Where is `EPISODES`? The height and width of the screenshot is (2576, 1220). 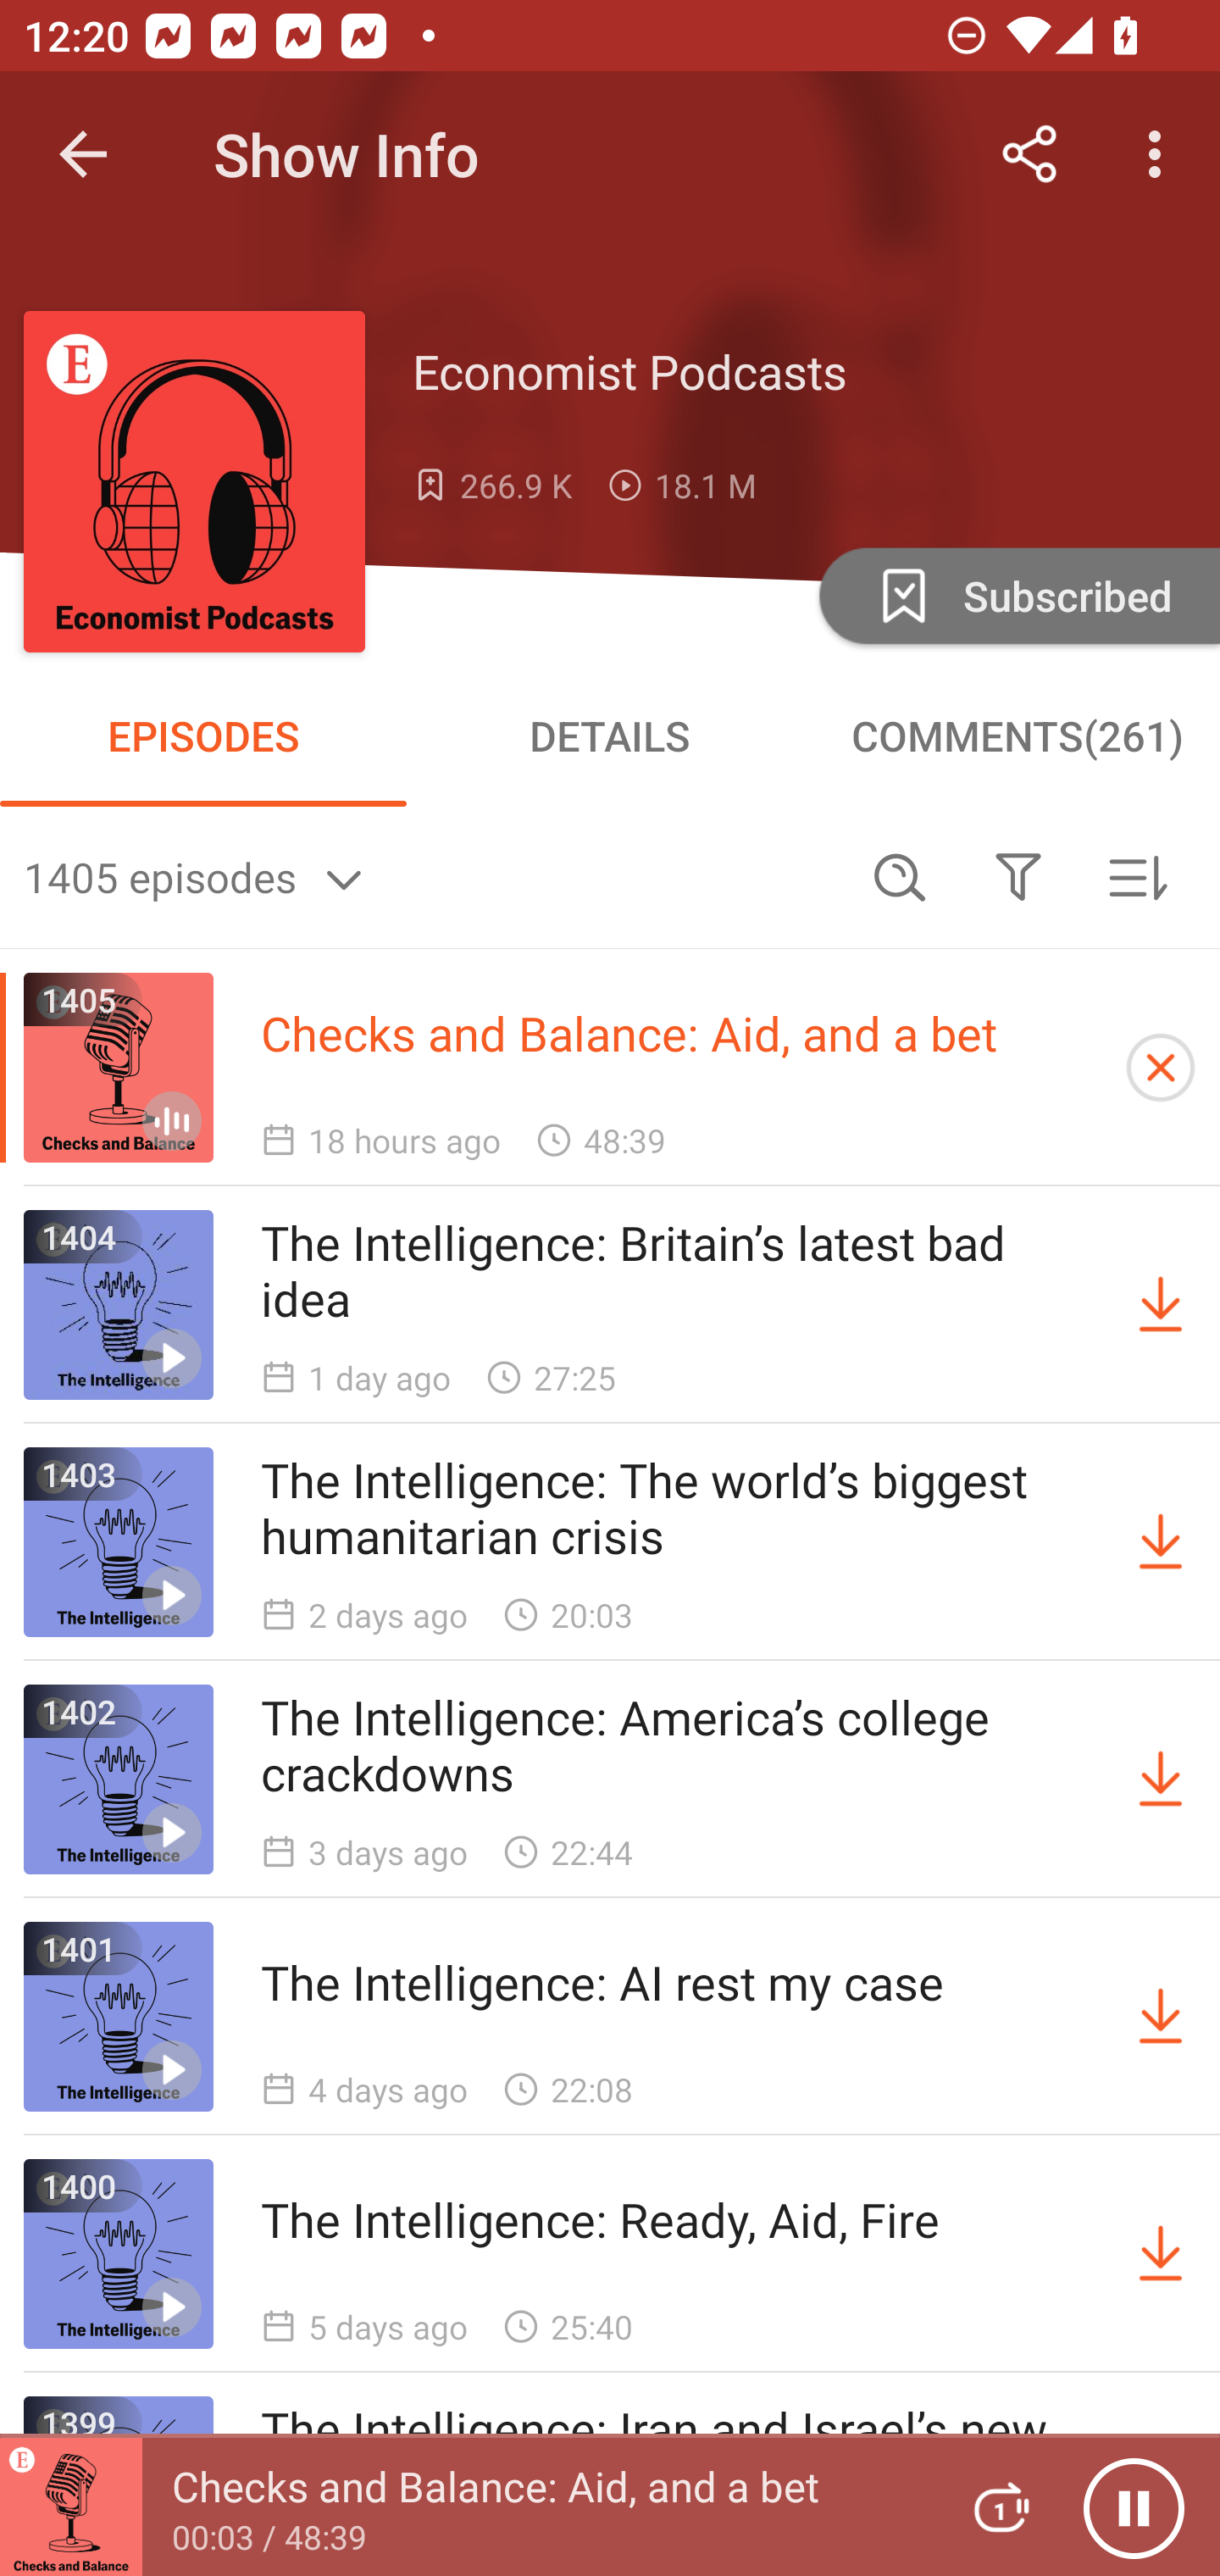 EPISODES is located at coordinates (203, 736).